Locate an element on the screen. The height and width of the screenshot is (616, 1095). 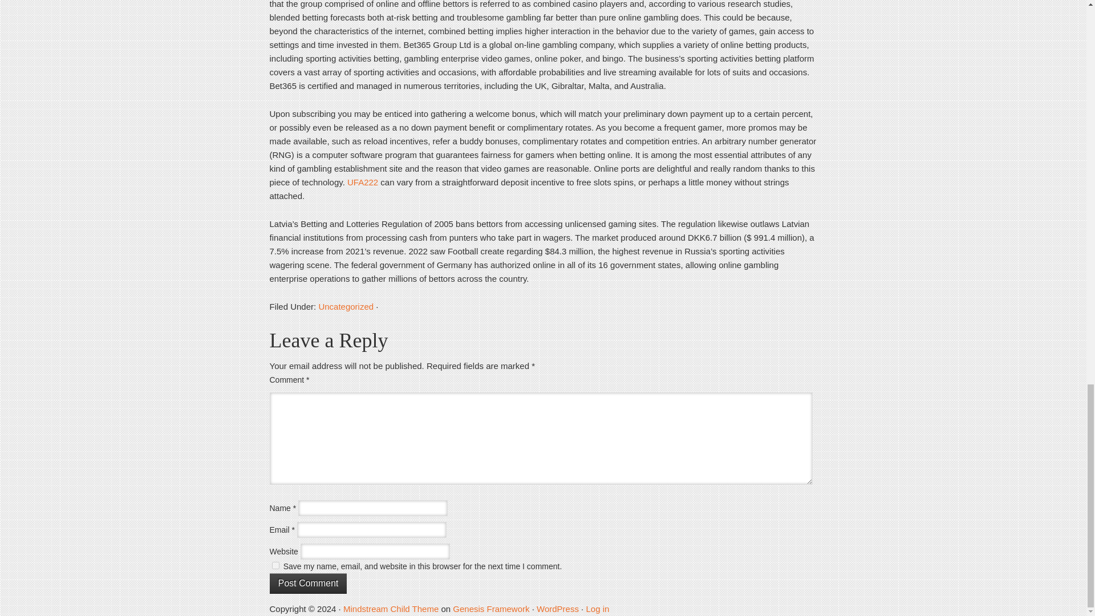
Mindstream Child Theme is located at coordinates (391, 609).